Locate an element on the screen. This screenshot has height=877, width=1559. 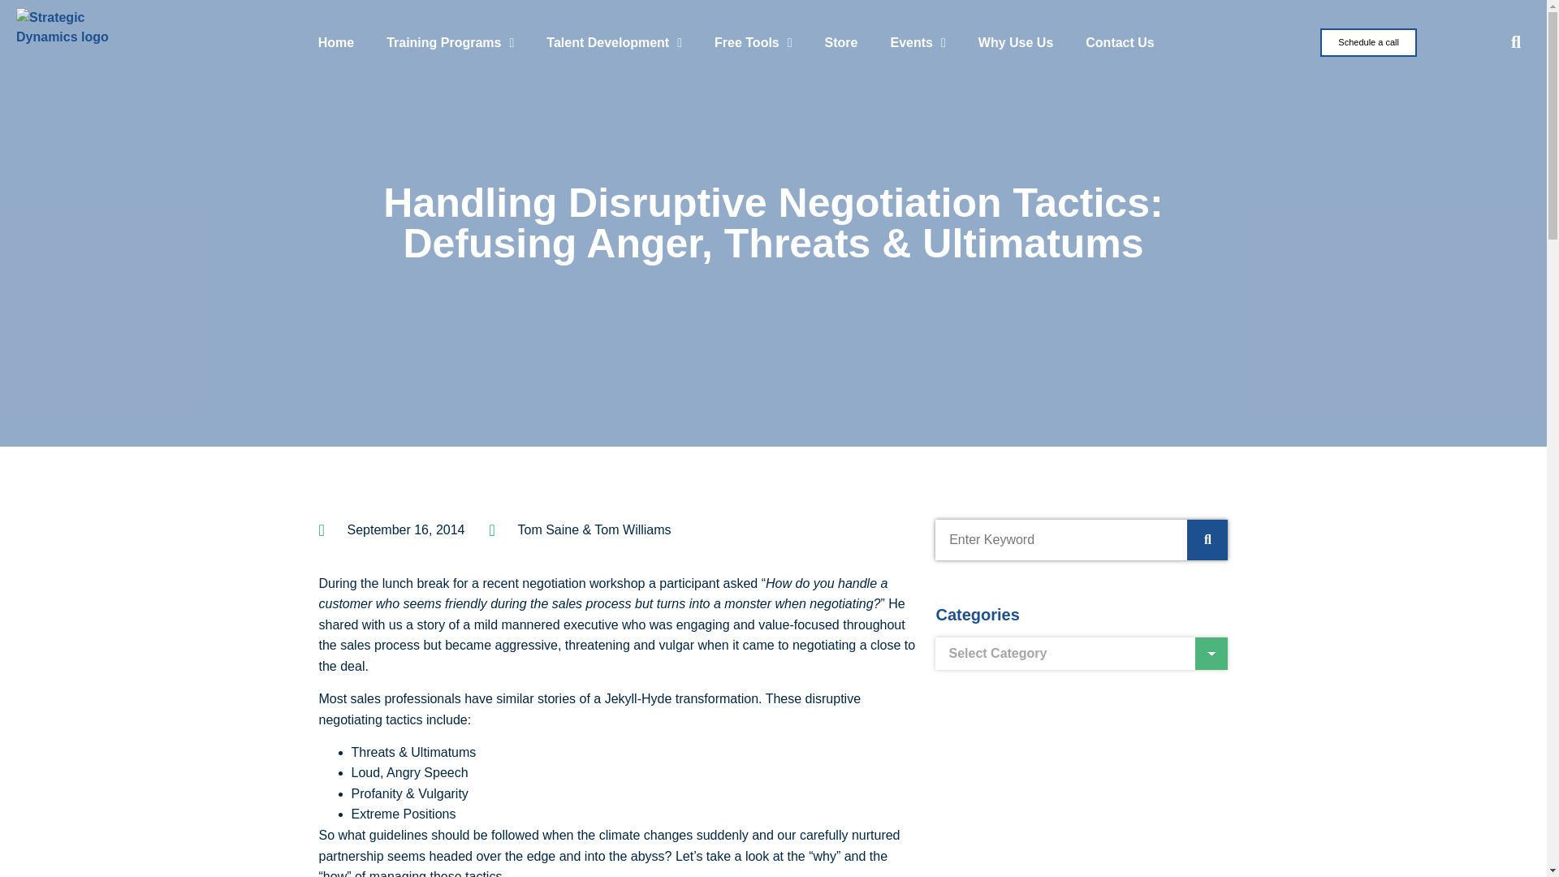
Talent Development is located at coordinates (614, 42).